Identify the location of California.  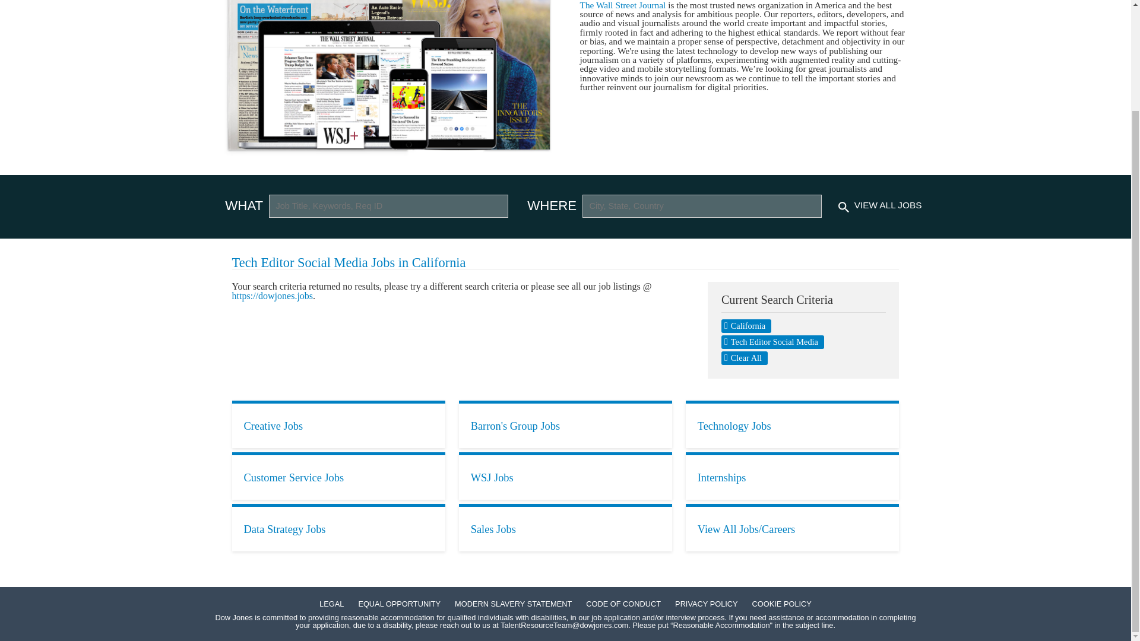
(746, 325).